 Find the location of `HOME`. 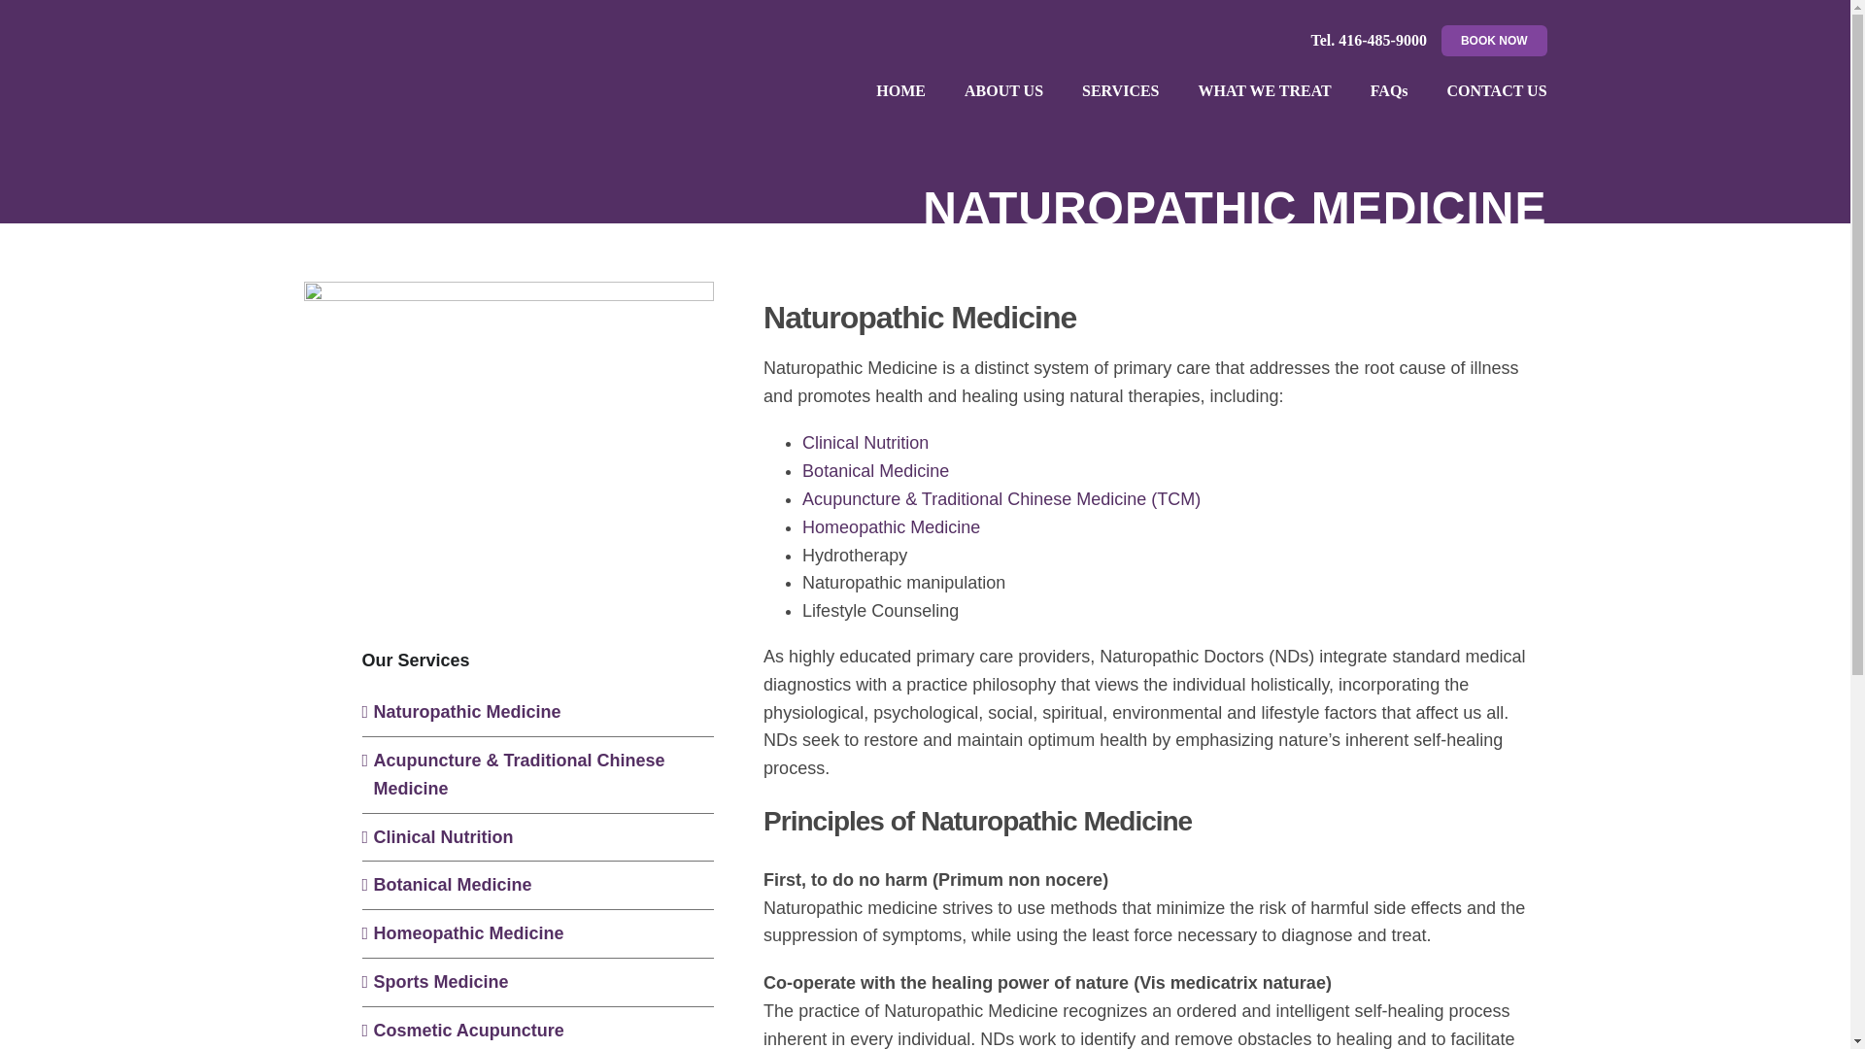

HOME is located at coordinates (900, 91).